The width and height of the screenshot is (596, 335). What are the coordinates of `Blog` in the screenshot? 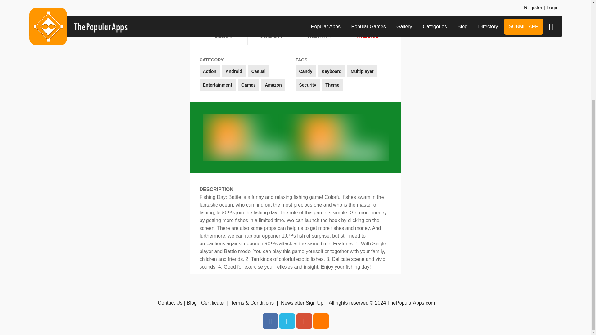 It's located at (192, 303).